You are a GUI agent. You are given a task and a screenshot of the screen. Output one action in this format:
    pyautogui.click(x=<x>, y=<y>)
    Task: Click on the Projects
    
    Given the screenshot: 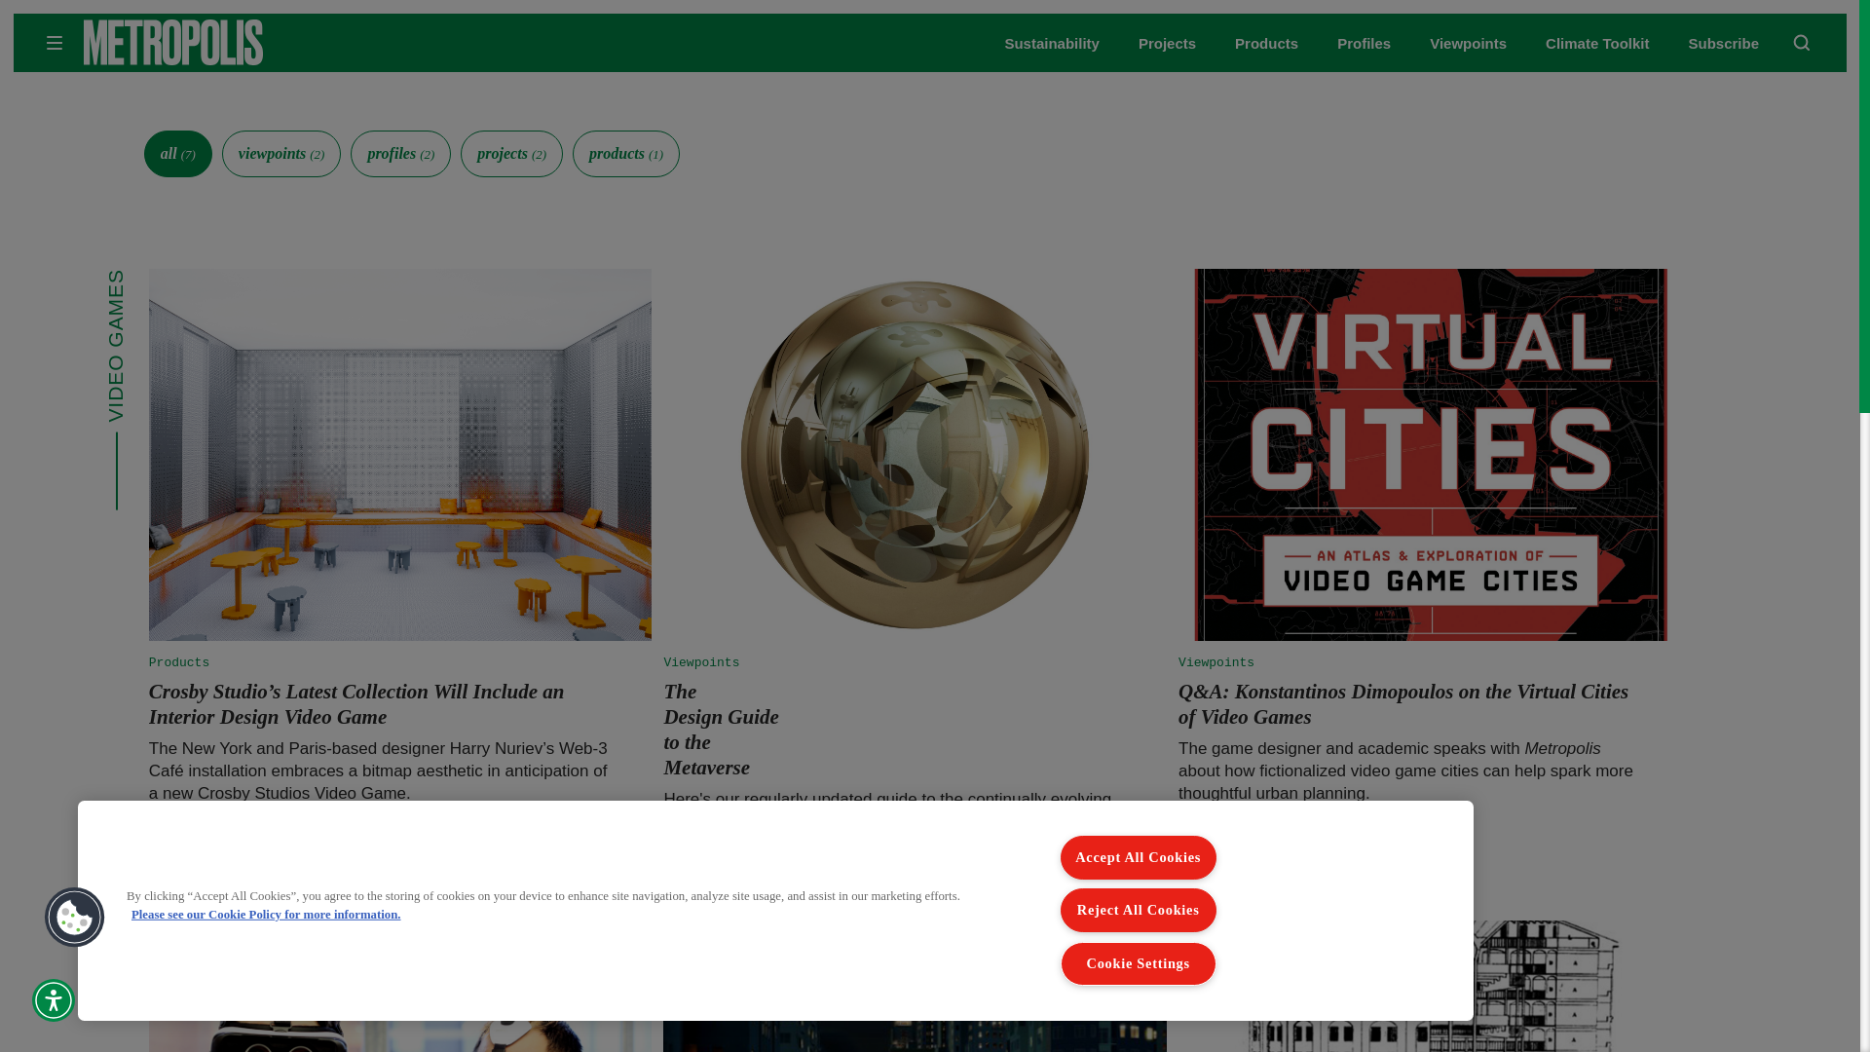 What is the action you would take?
    pyautogui.click(x=1167, y=43)
    